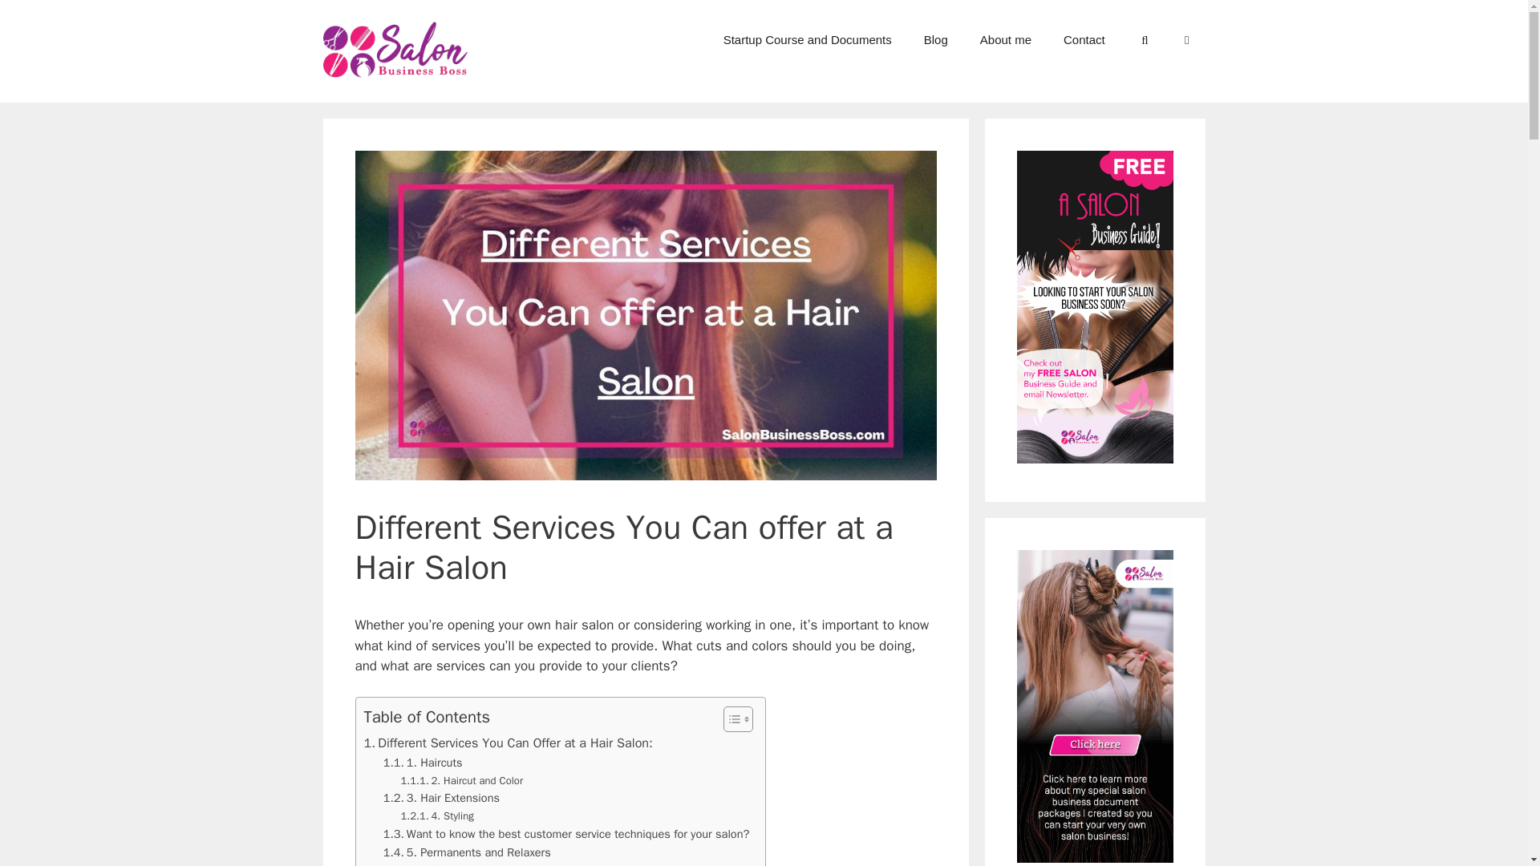 Image resolution: width=1540 pixels, height=866 pixels. Describe the element at coordinates (462, 781) in the screenshot. I see `2. Haircut and Color` at that location.